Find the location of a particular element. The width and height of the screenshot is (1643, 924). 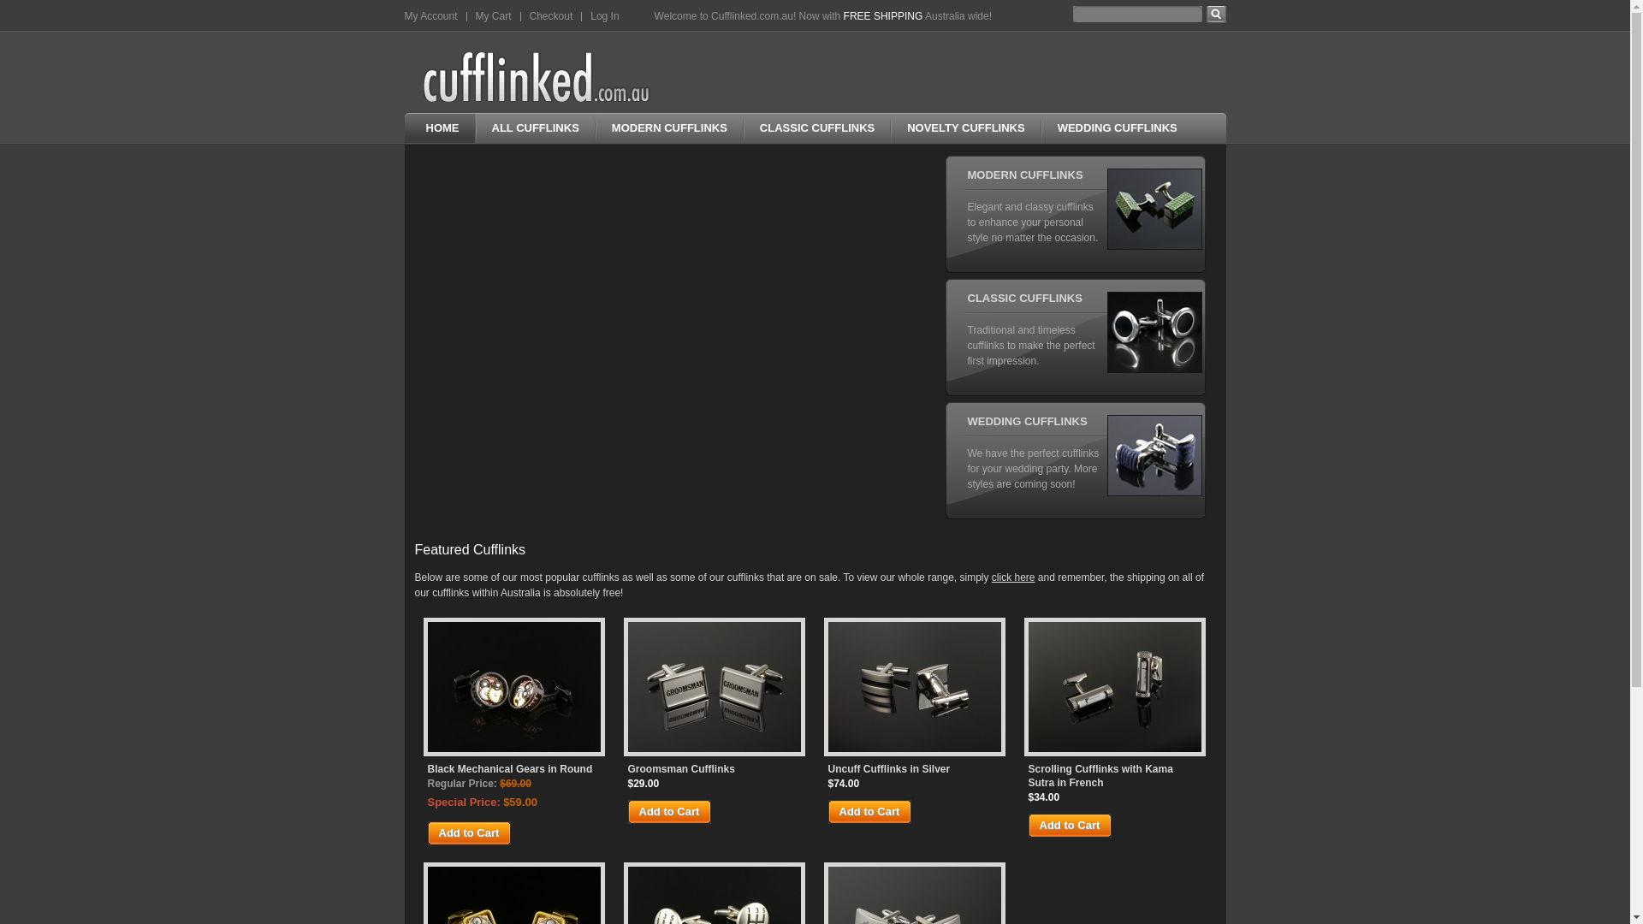

My Cart is located at coordinates (494, 16).